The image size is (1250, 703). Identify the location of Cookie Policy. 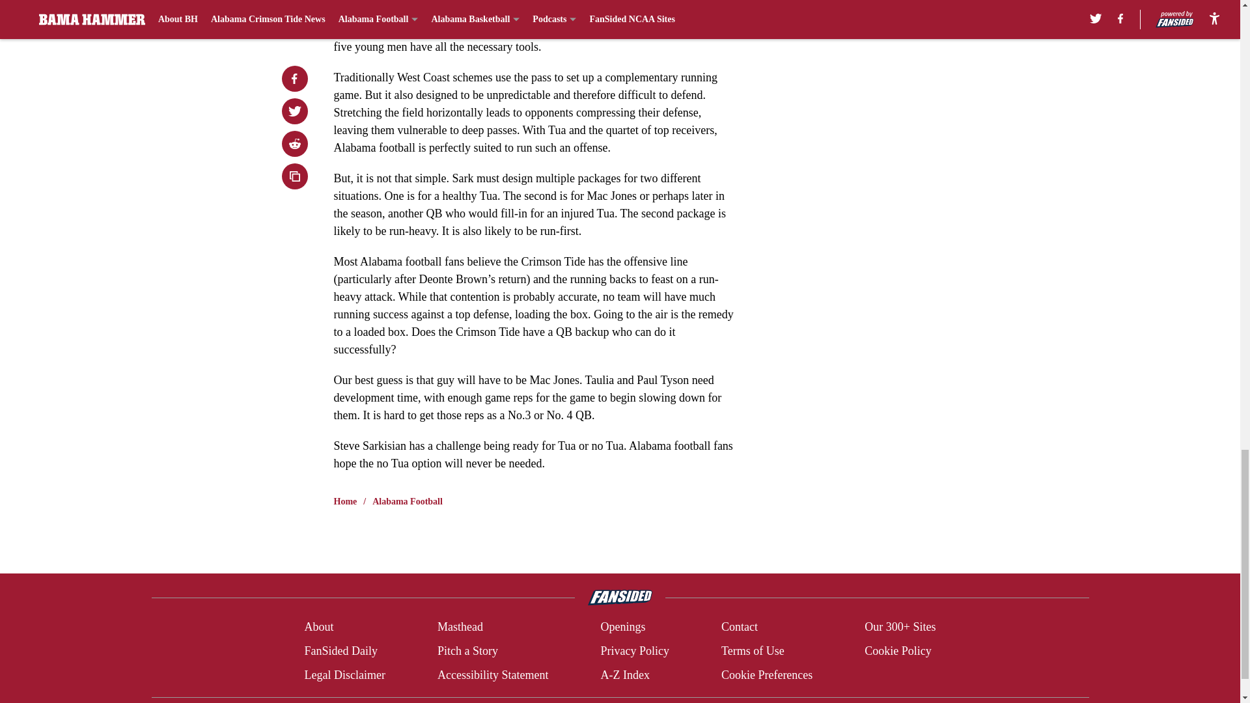
(898, 651).